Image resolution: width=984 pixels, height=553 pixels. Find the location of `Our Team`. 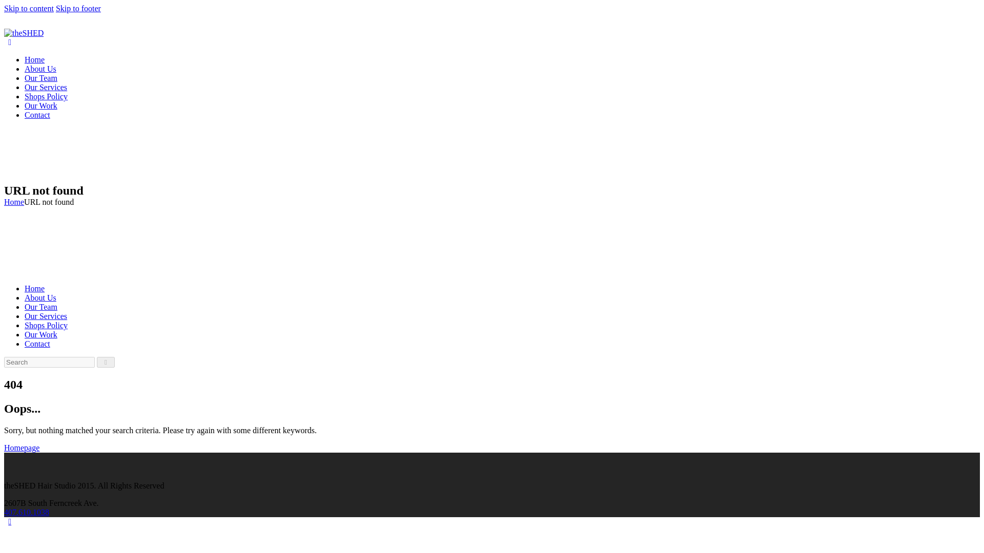

Our Team is located at coordinates (41, 78).